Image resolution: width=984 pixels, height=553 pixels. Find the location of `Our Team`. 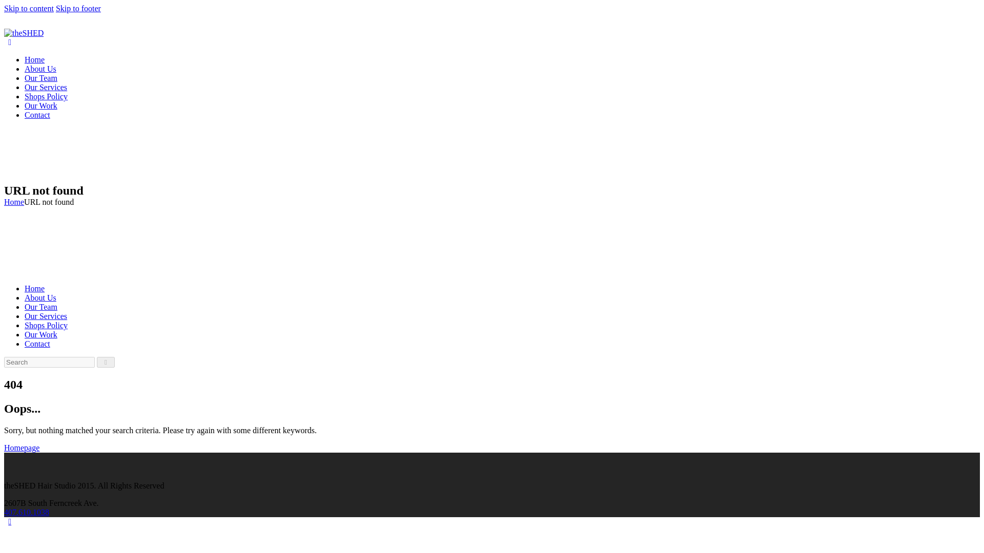

Our Team is located at coordinates (41, 78).